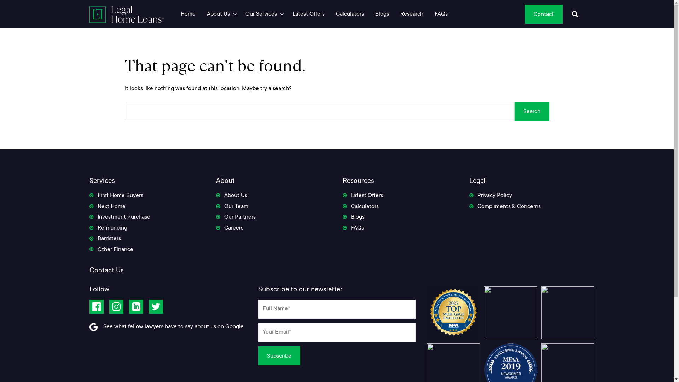 The image size is (679, 382). What do you see at coordinates (108, 229) in the screenshot?
I see `Refinancing` at bounding box center [108, 229].